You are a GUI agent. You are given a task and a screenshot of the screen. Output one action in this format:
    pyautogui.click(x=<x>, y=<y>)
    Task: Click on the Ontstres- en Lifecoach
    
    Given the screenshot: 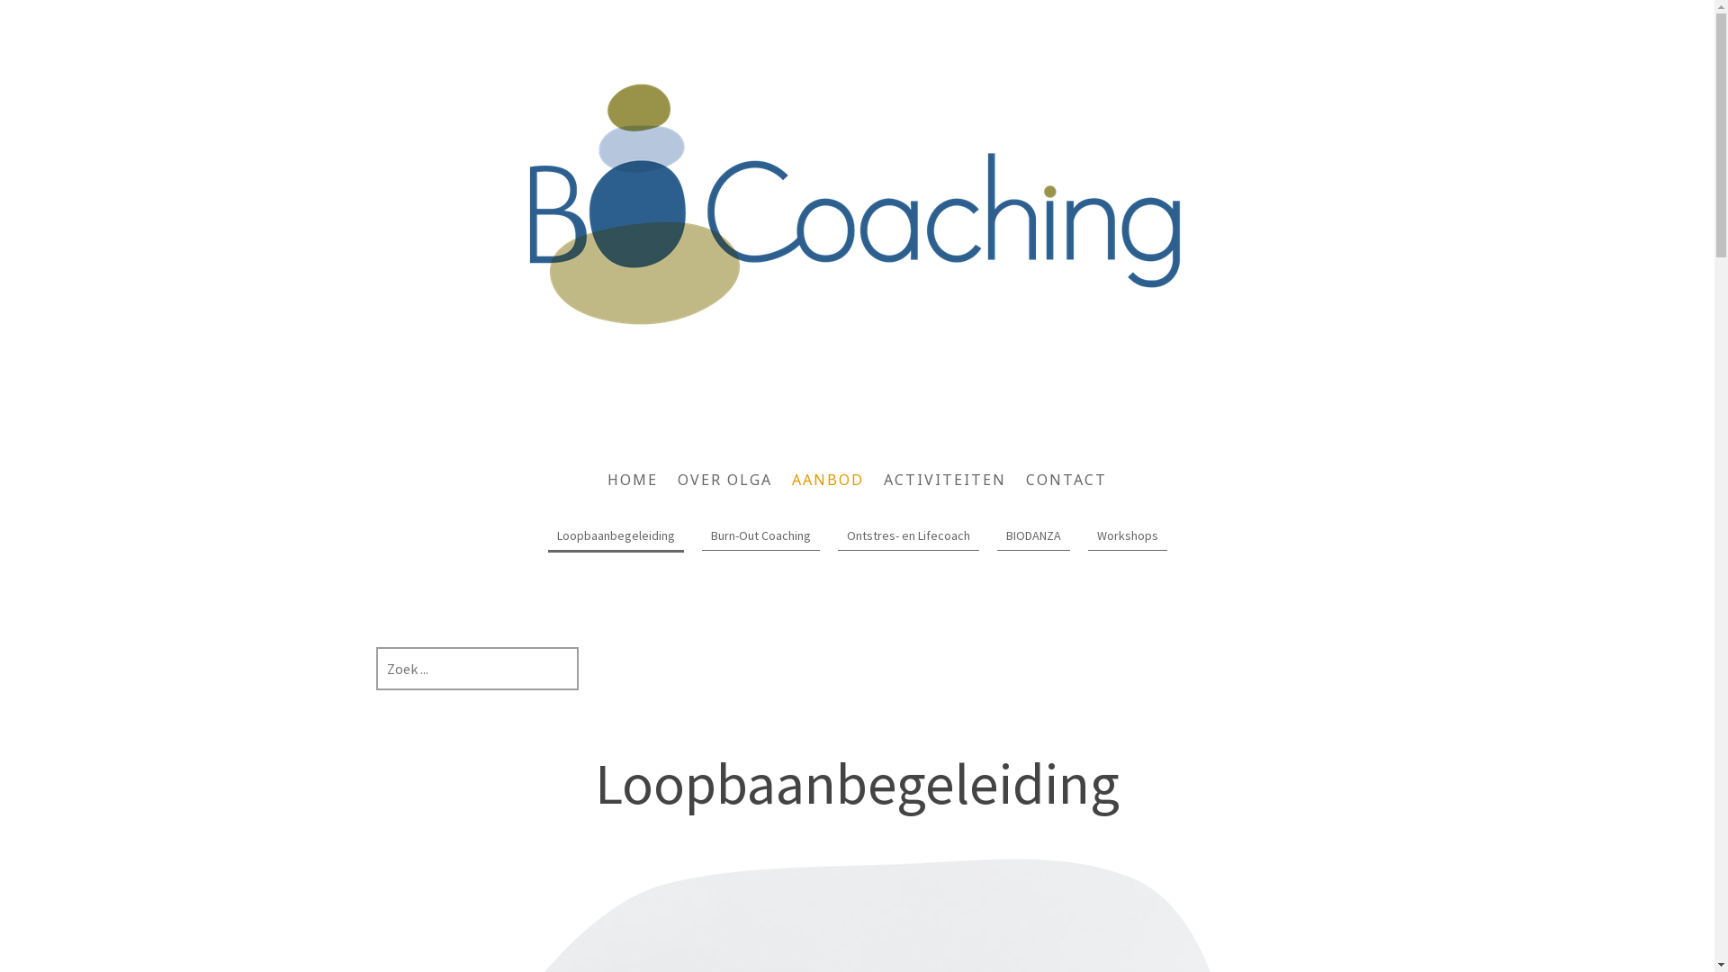 What is the action you would take?
    pyautogui.click(x=907, y=536)
    